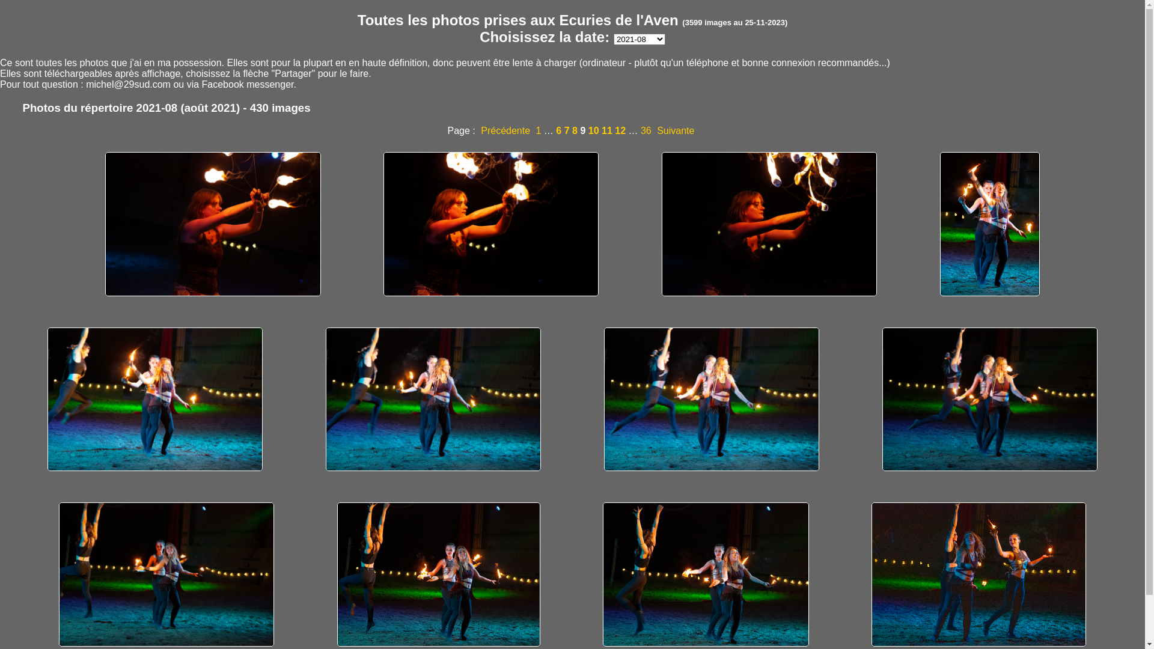 This screenshot has height=649, width=1154. I want to click on 1, so click(539, 131).